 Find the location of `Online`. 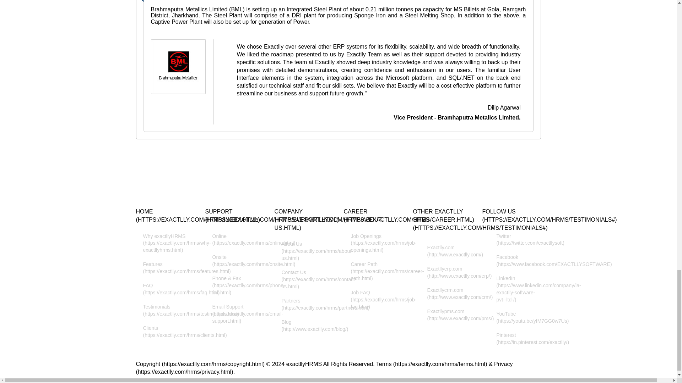

Online is located at coordinates (234, 243).